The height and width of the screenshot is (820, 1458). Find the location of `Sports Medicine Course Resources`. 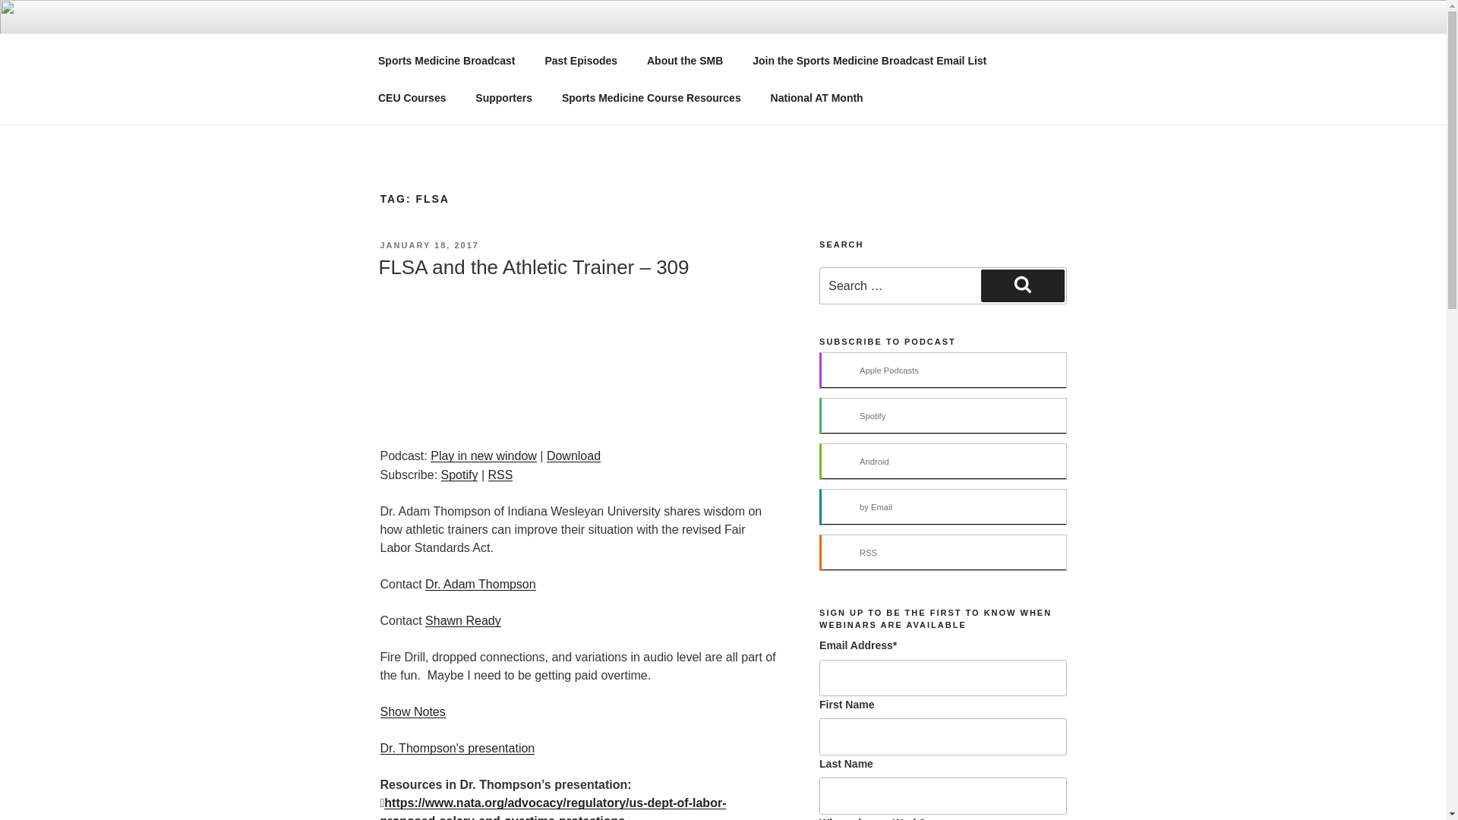

Sports Medicine Course Resources is located at coordinates (650, 97).